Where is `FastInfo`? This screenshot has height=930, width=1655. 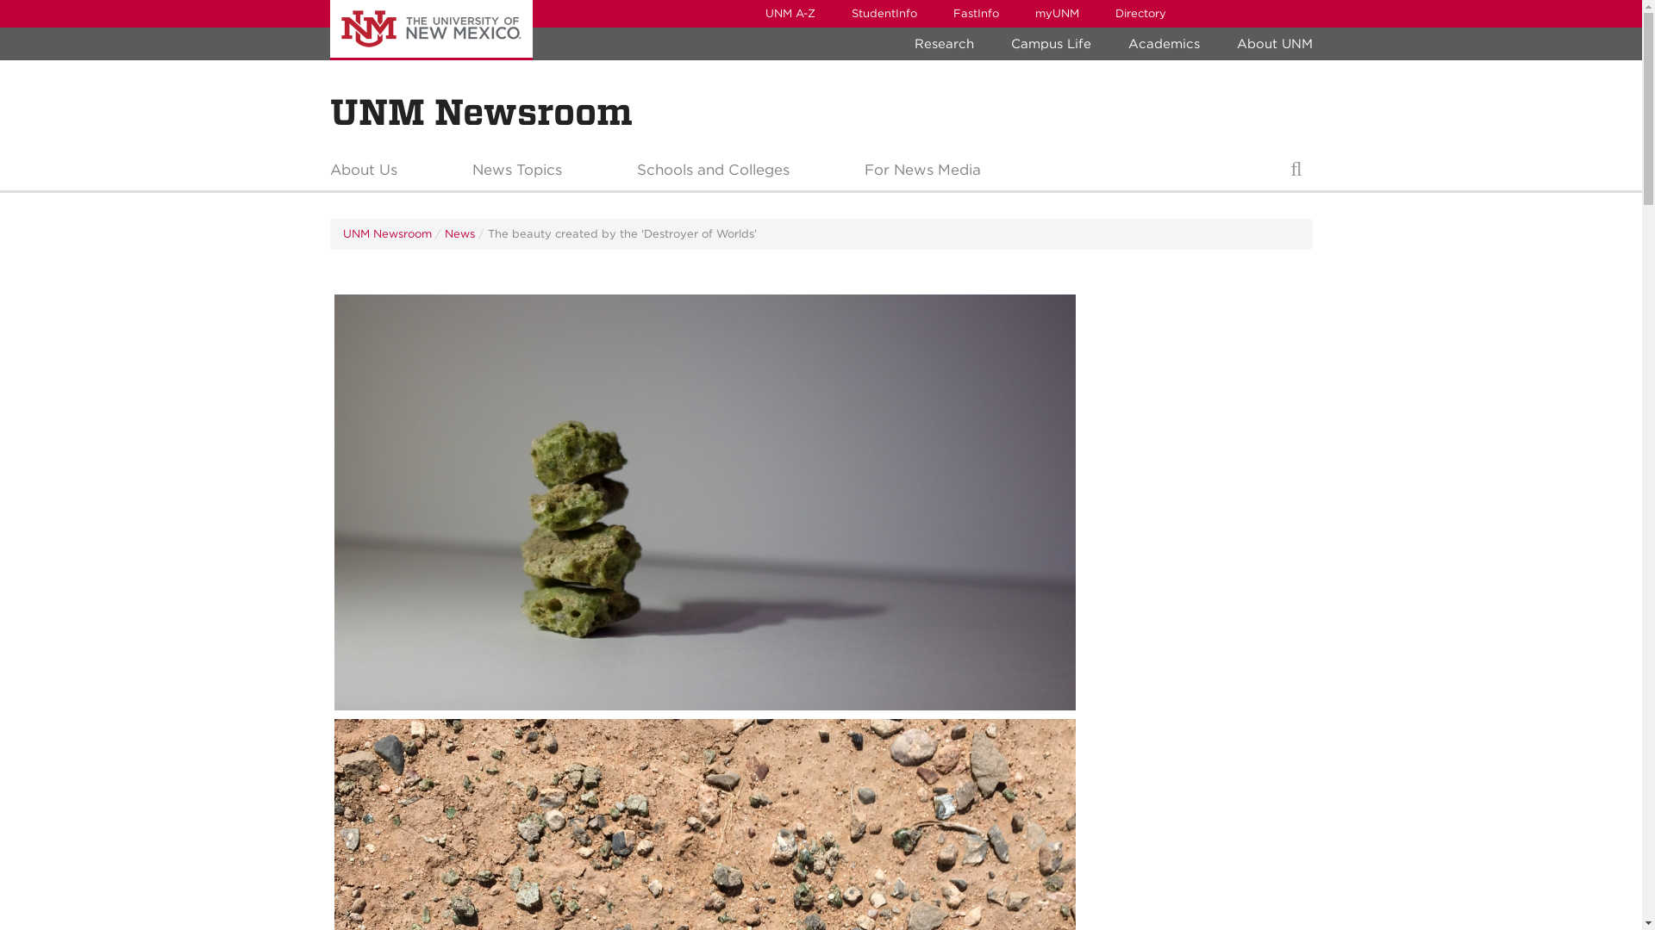 FastInfo is located at coordinates (975, 14).